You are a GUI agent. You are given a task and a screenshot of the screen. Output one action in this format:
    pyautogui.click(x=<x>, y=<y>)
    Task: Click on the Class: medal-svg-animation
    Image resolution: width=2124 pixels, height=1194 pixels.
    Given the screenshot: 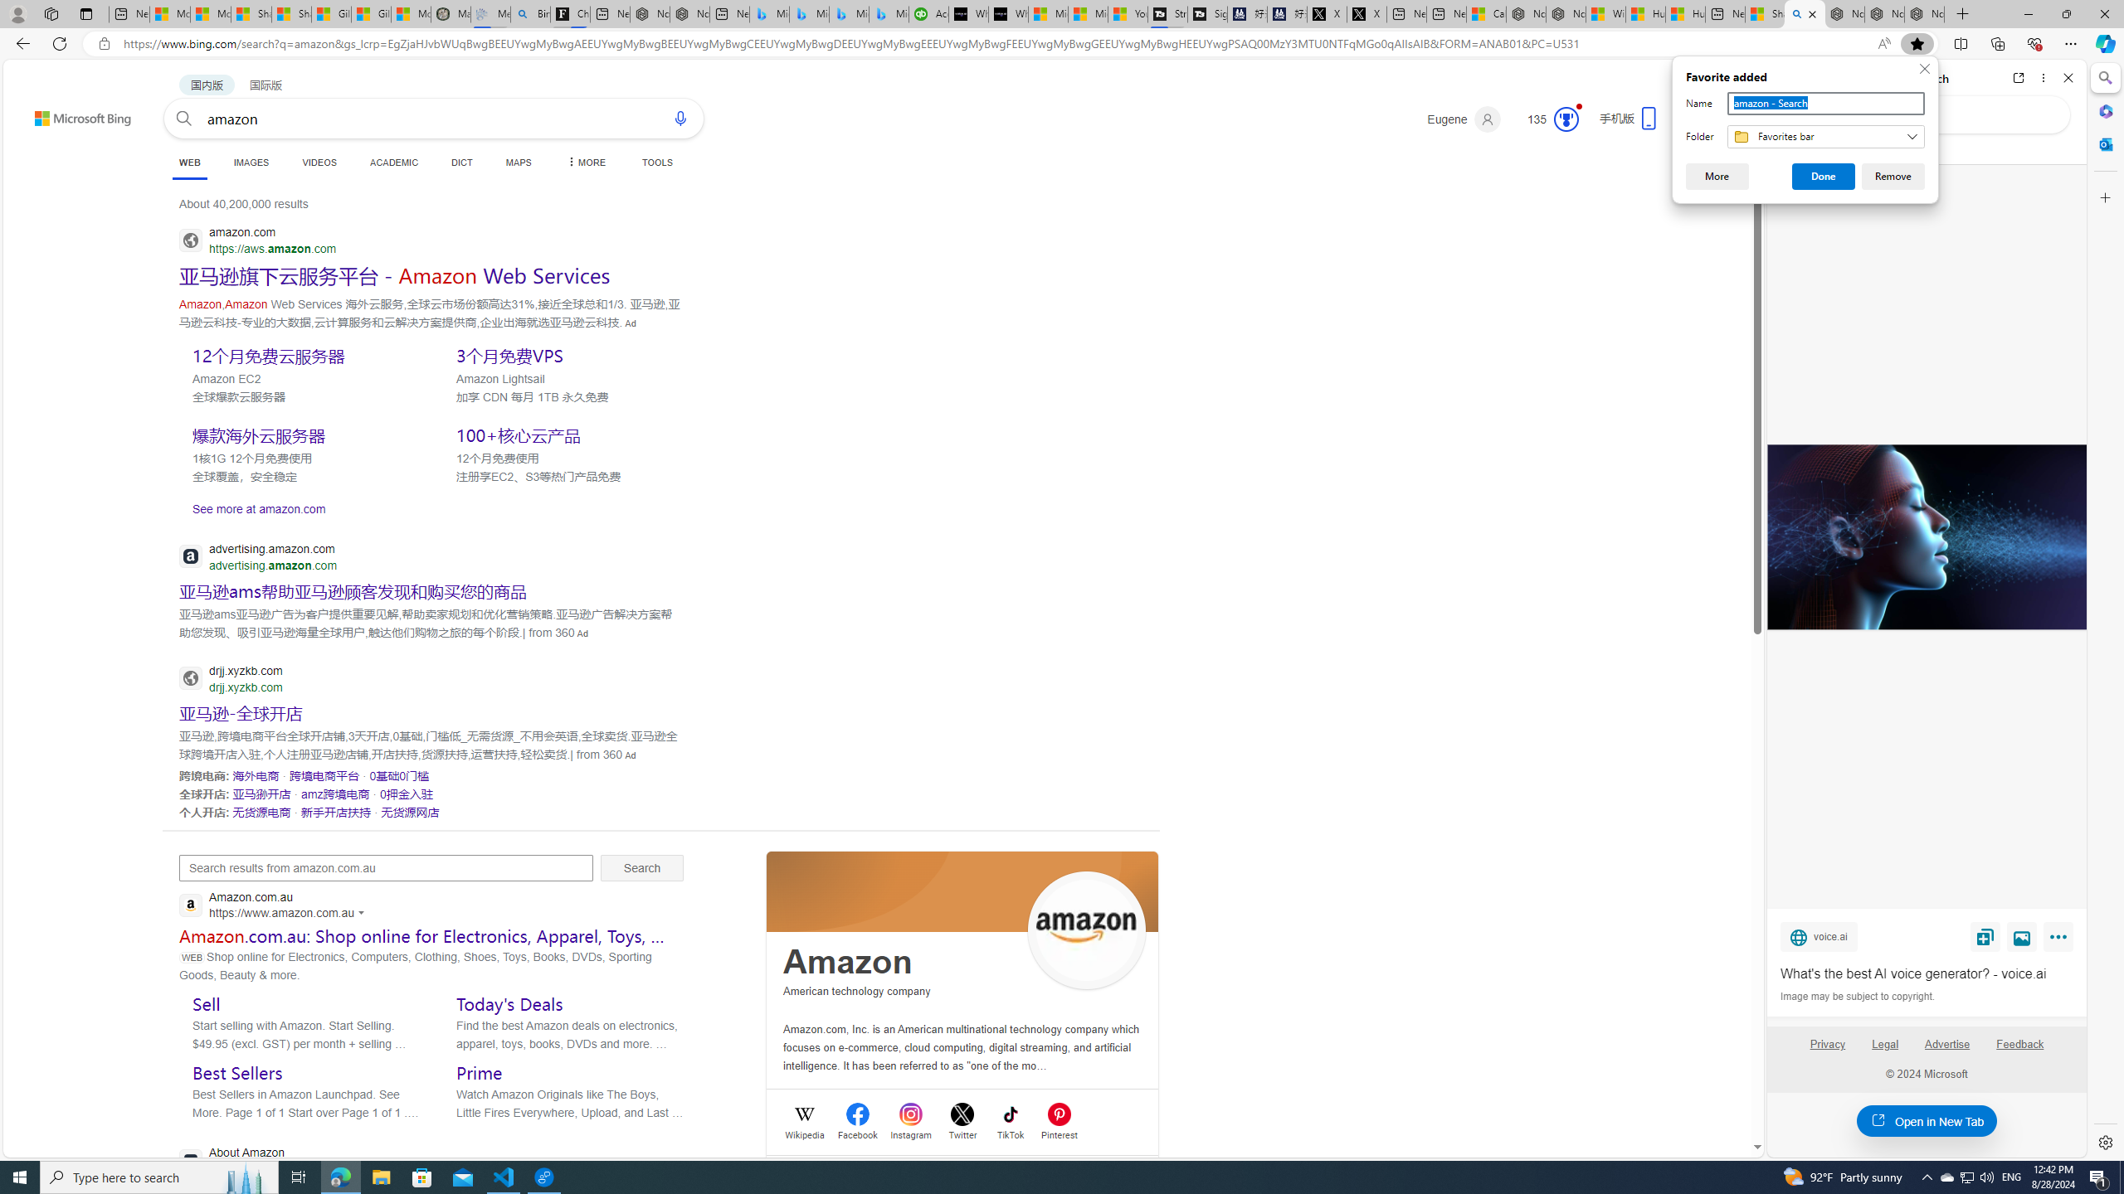 What is the action you would take?
    pyautogui.click(x=1566, y=119)
    